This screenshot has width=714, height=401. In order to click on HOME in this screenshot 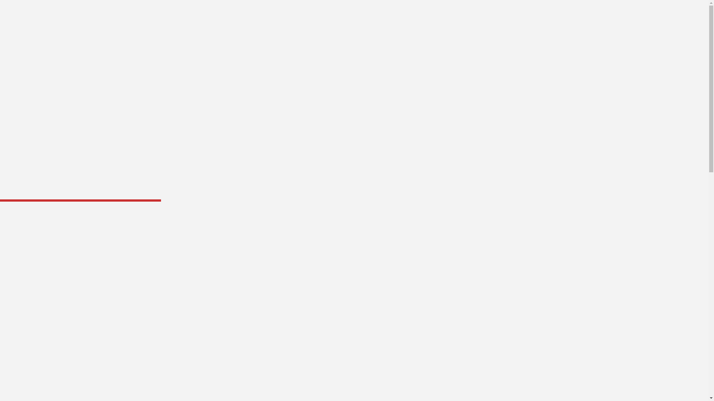, I will do `click(8, 19)`.